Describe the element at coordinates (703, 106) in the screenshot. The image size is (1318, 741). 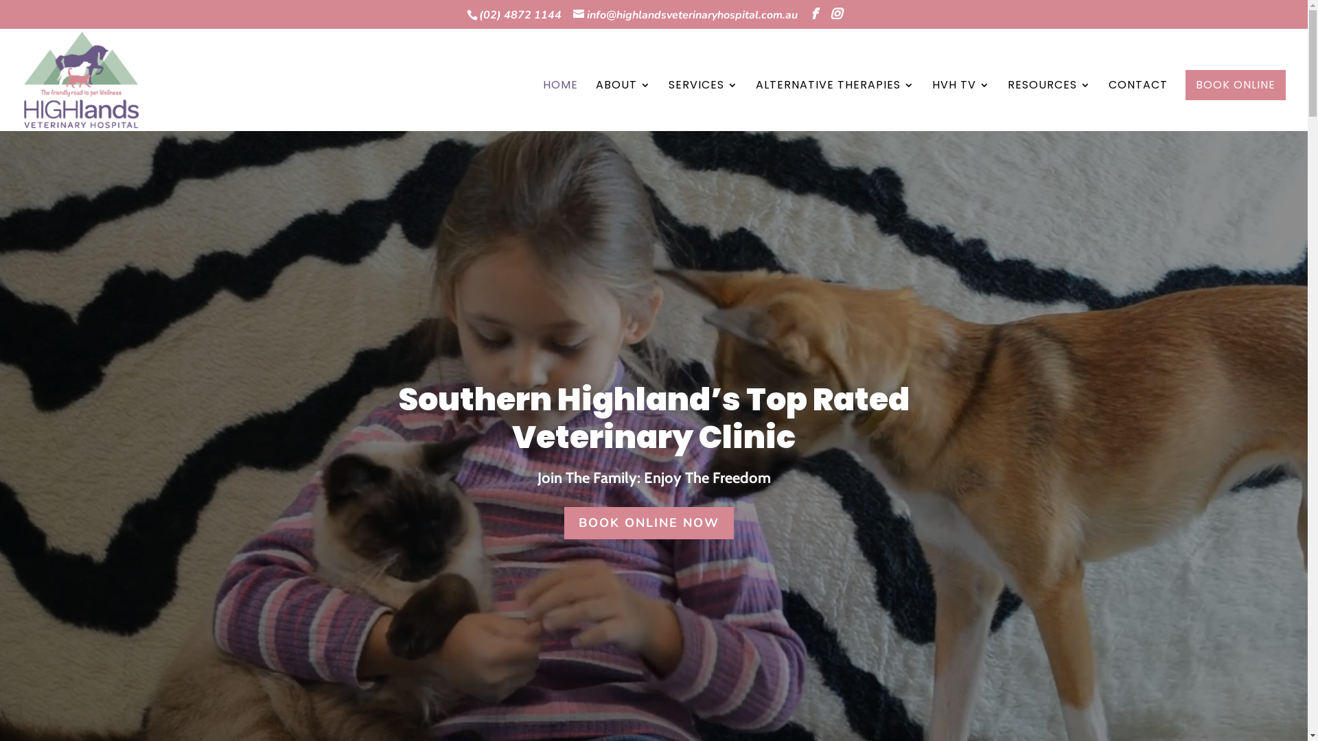
I see `SERVICES` at that location.